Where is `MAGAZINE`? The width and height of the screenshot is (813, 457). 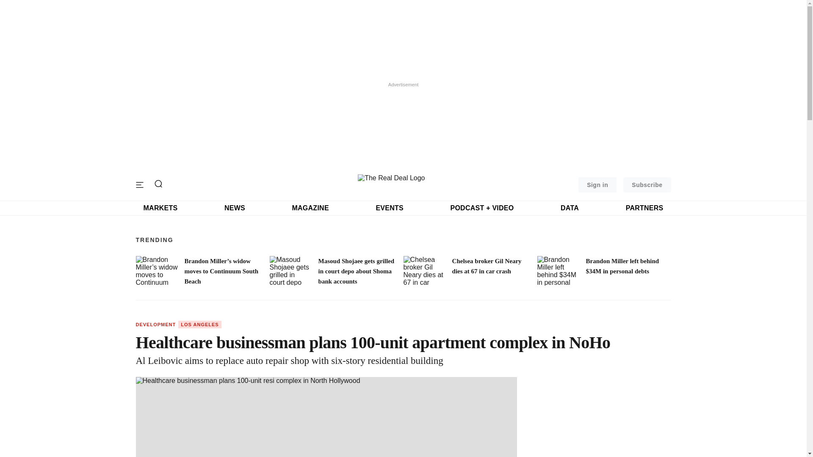
MAGAZINE is located at coordinates (310, 208).